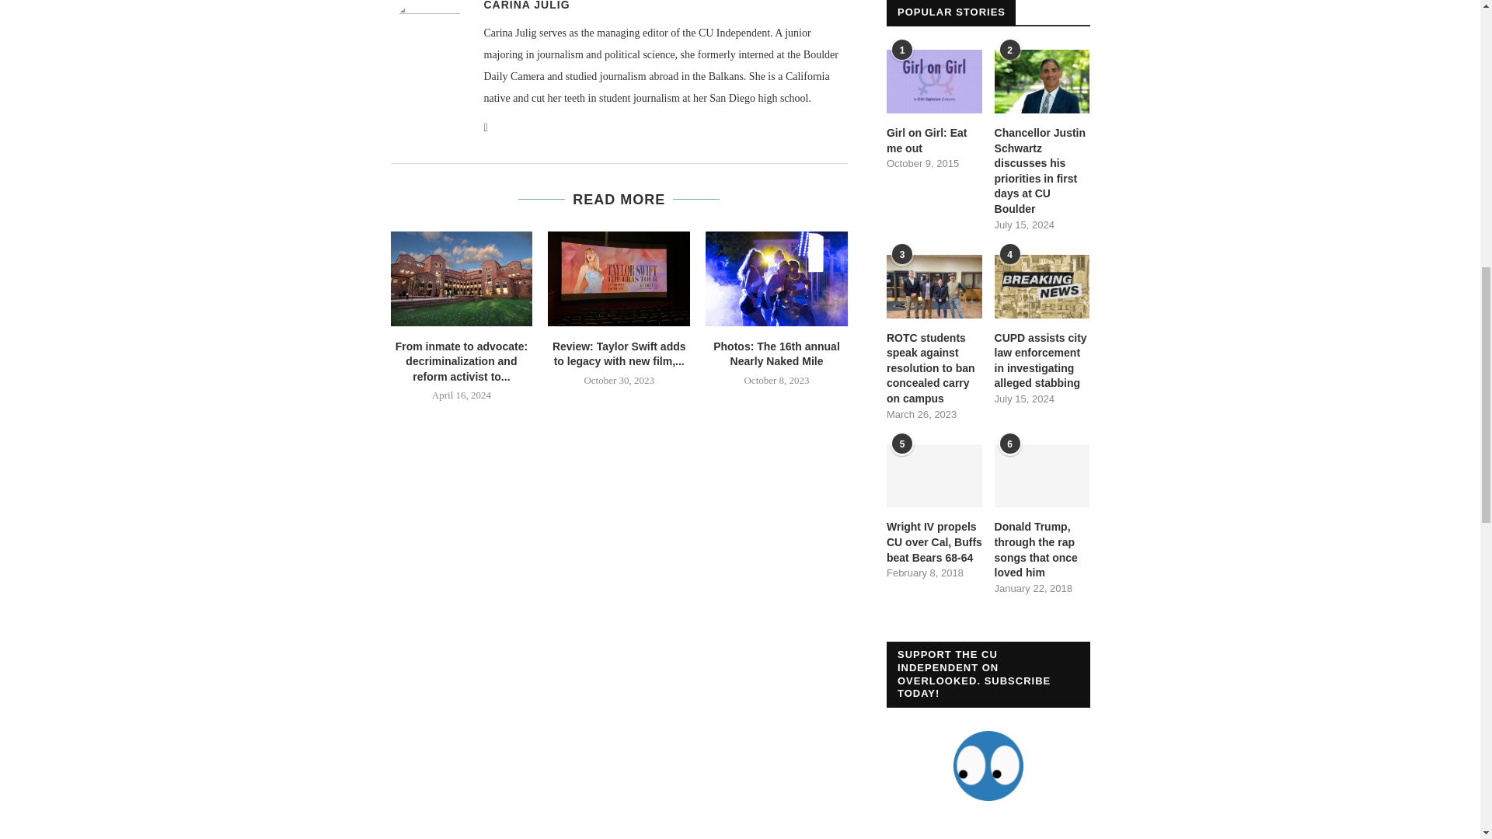 Image resolution: width=1492 pixels, height=839 pixels. I want to click on Wright IV propels CU over Cal, Buffs beat Bears 68-64, so click(934, 476).